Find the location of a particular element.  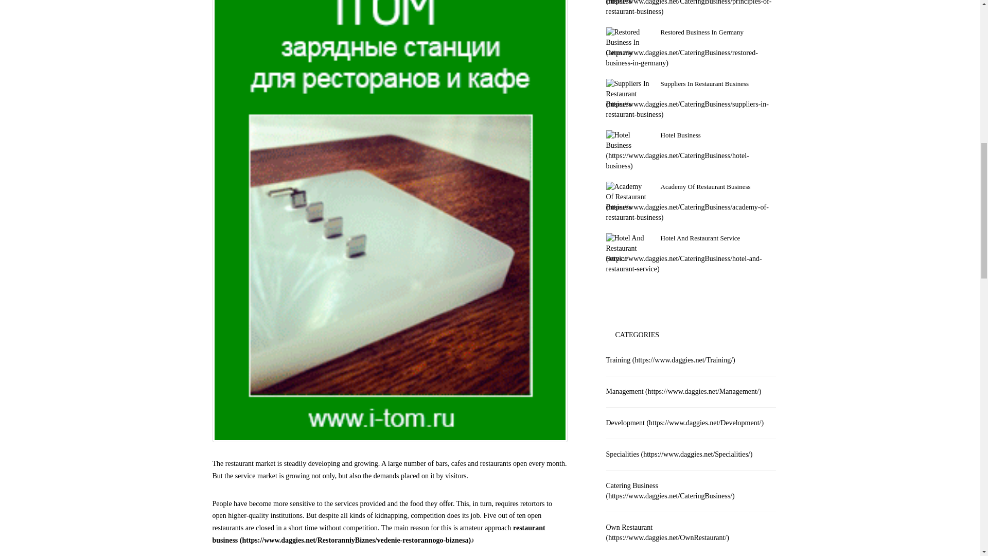

View all posts filed under Training is located at coordinates (671, 360).